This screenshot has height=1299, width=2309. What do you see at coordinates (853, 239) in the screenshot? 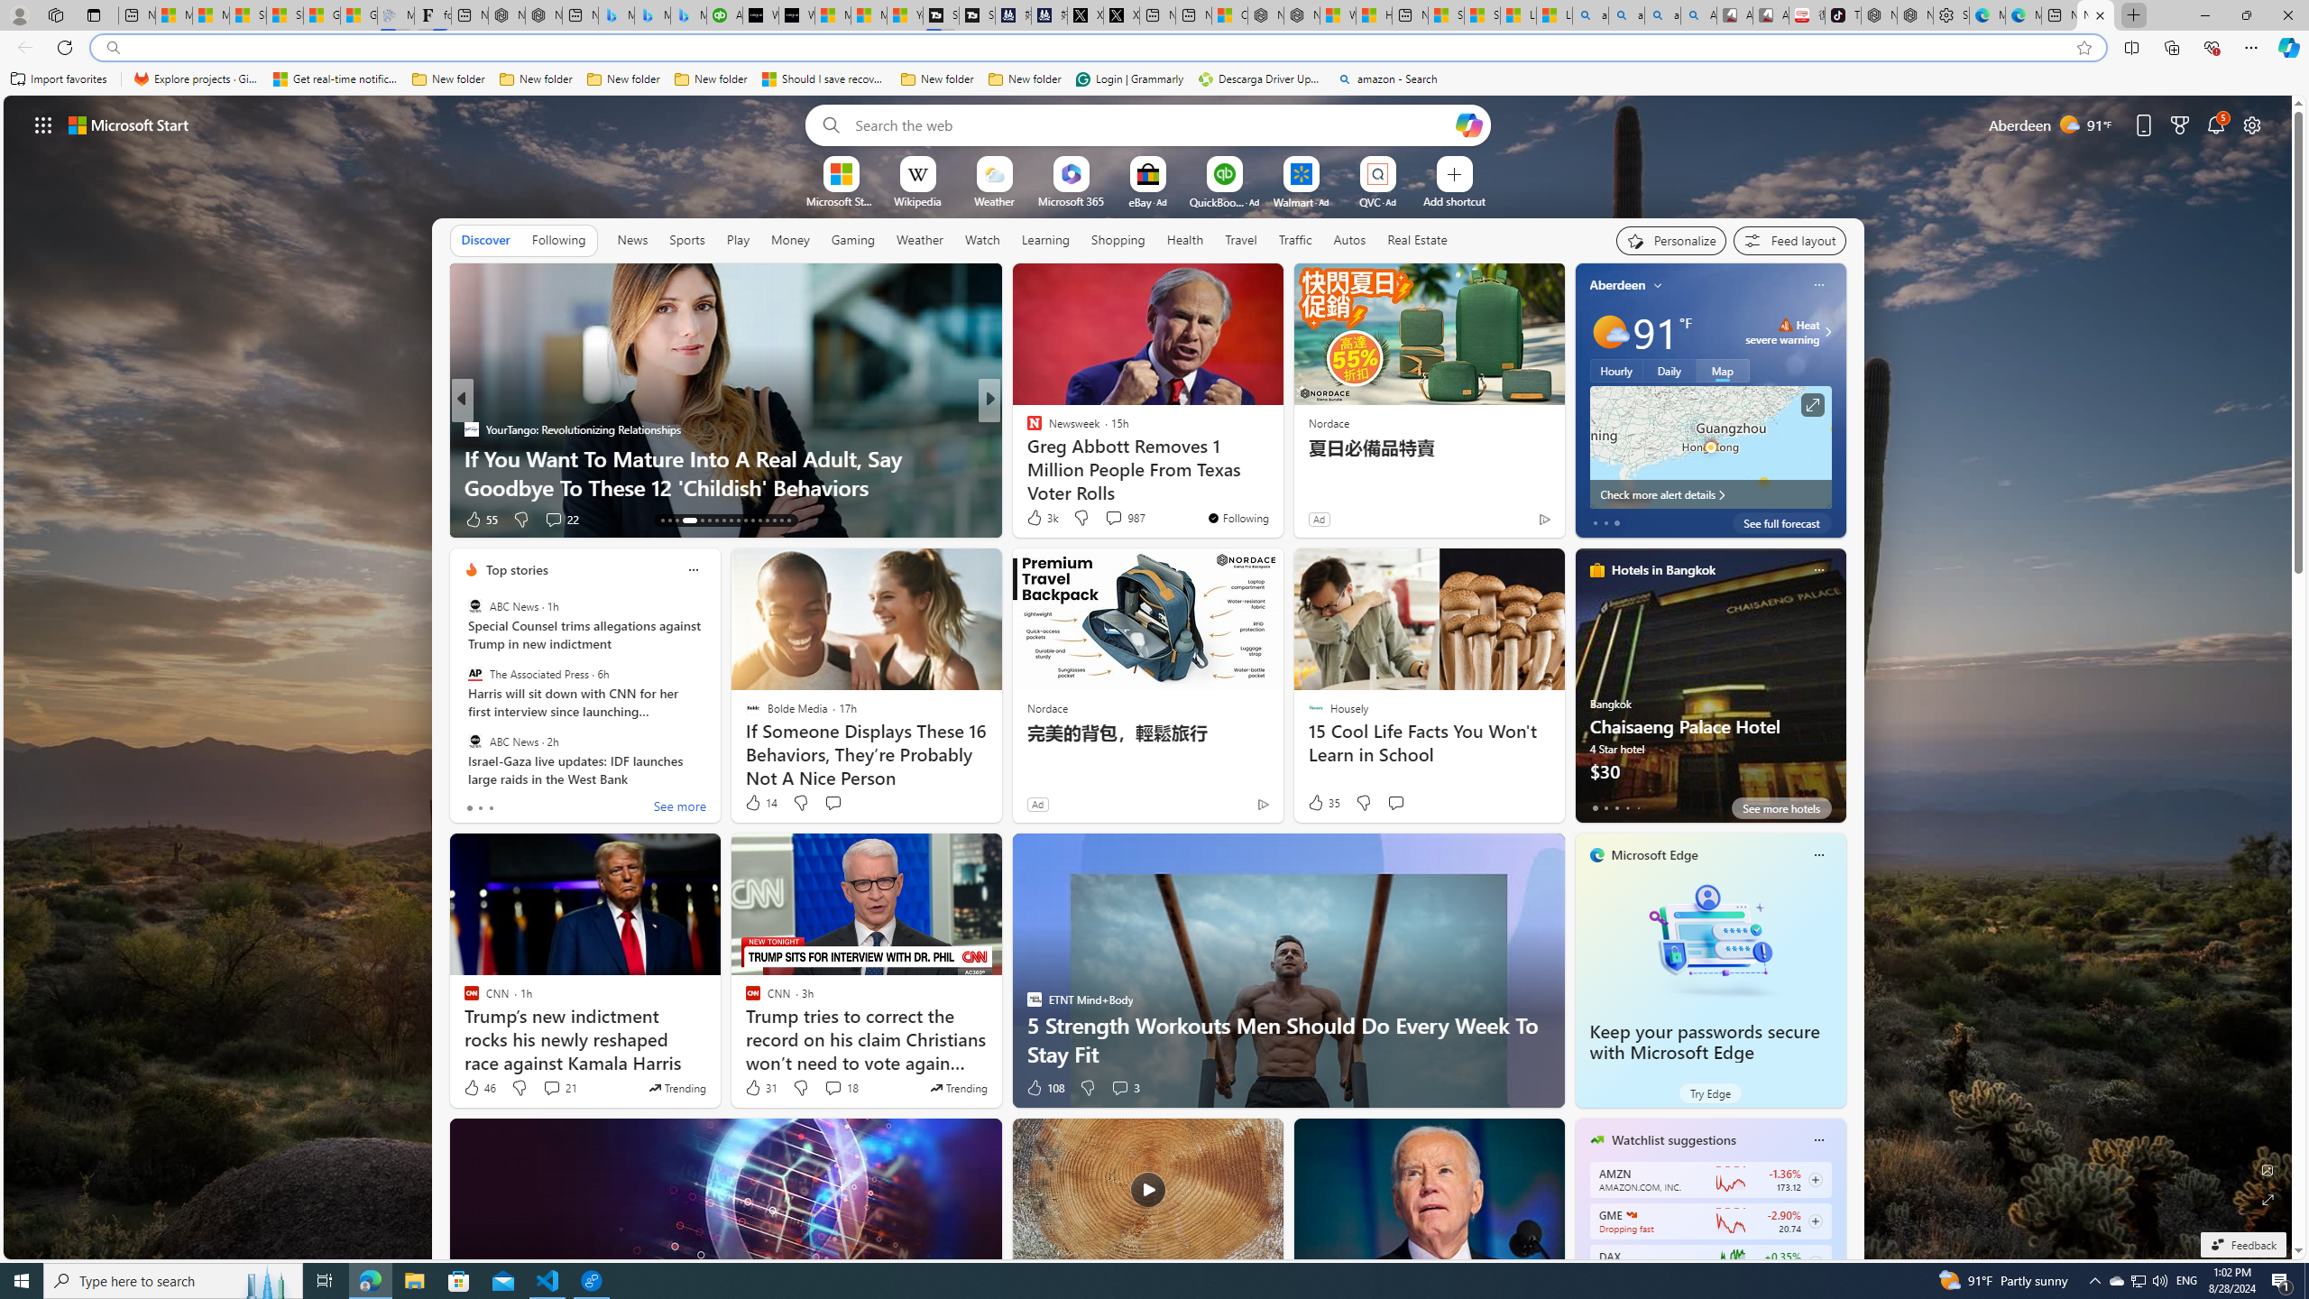
I see `Gaming` at bounding box center [853, 239].